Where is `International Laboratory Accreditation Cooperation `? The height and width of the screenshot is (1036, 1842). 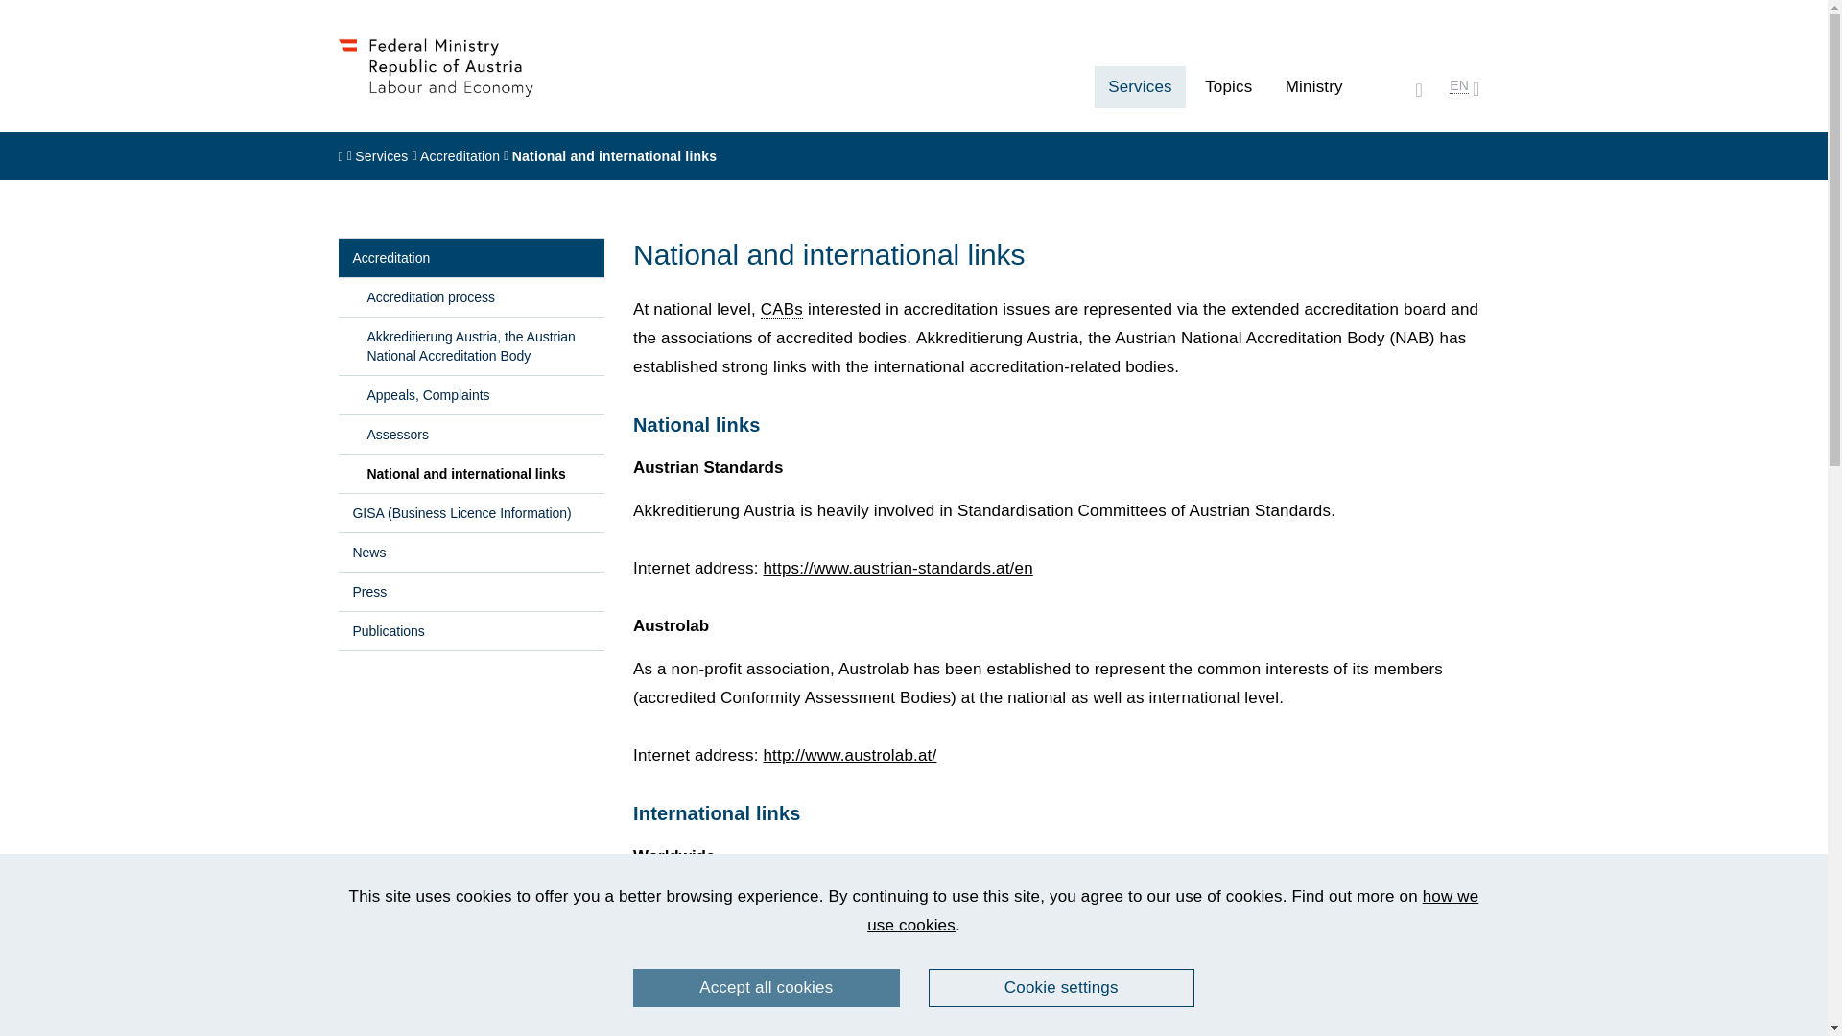
International Laboratory Accreditation Cooperation  is located at coordinates (906, 1015).